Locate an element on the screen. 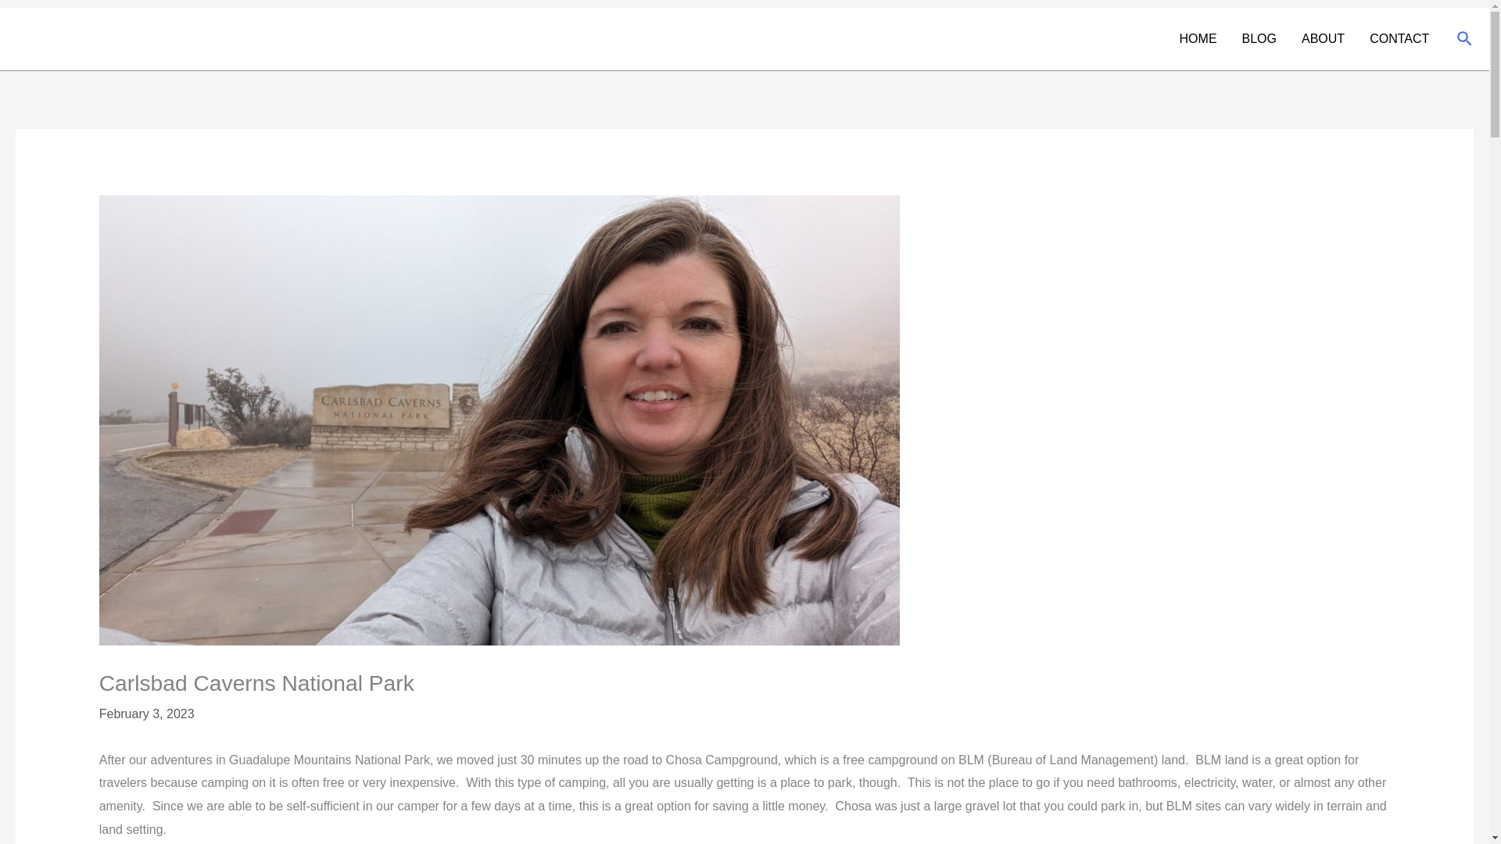  ABOUT is located at coordinates (1323, 38).